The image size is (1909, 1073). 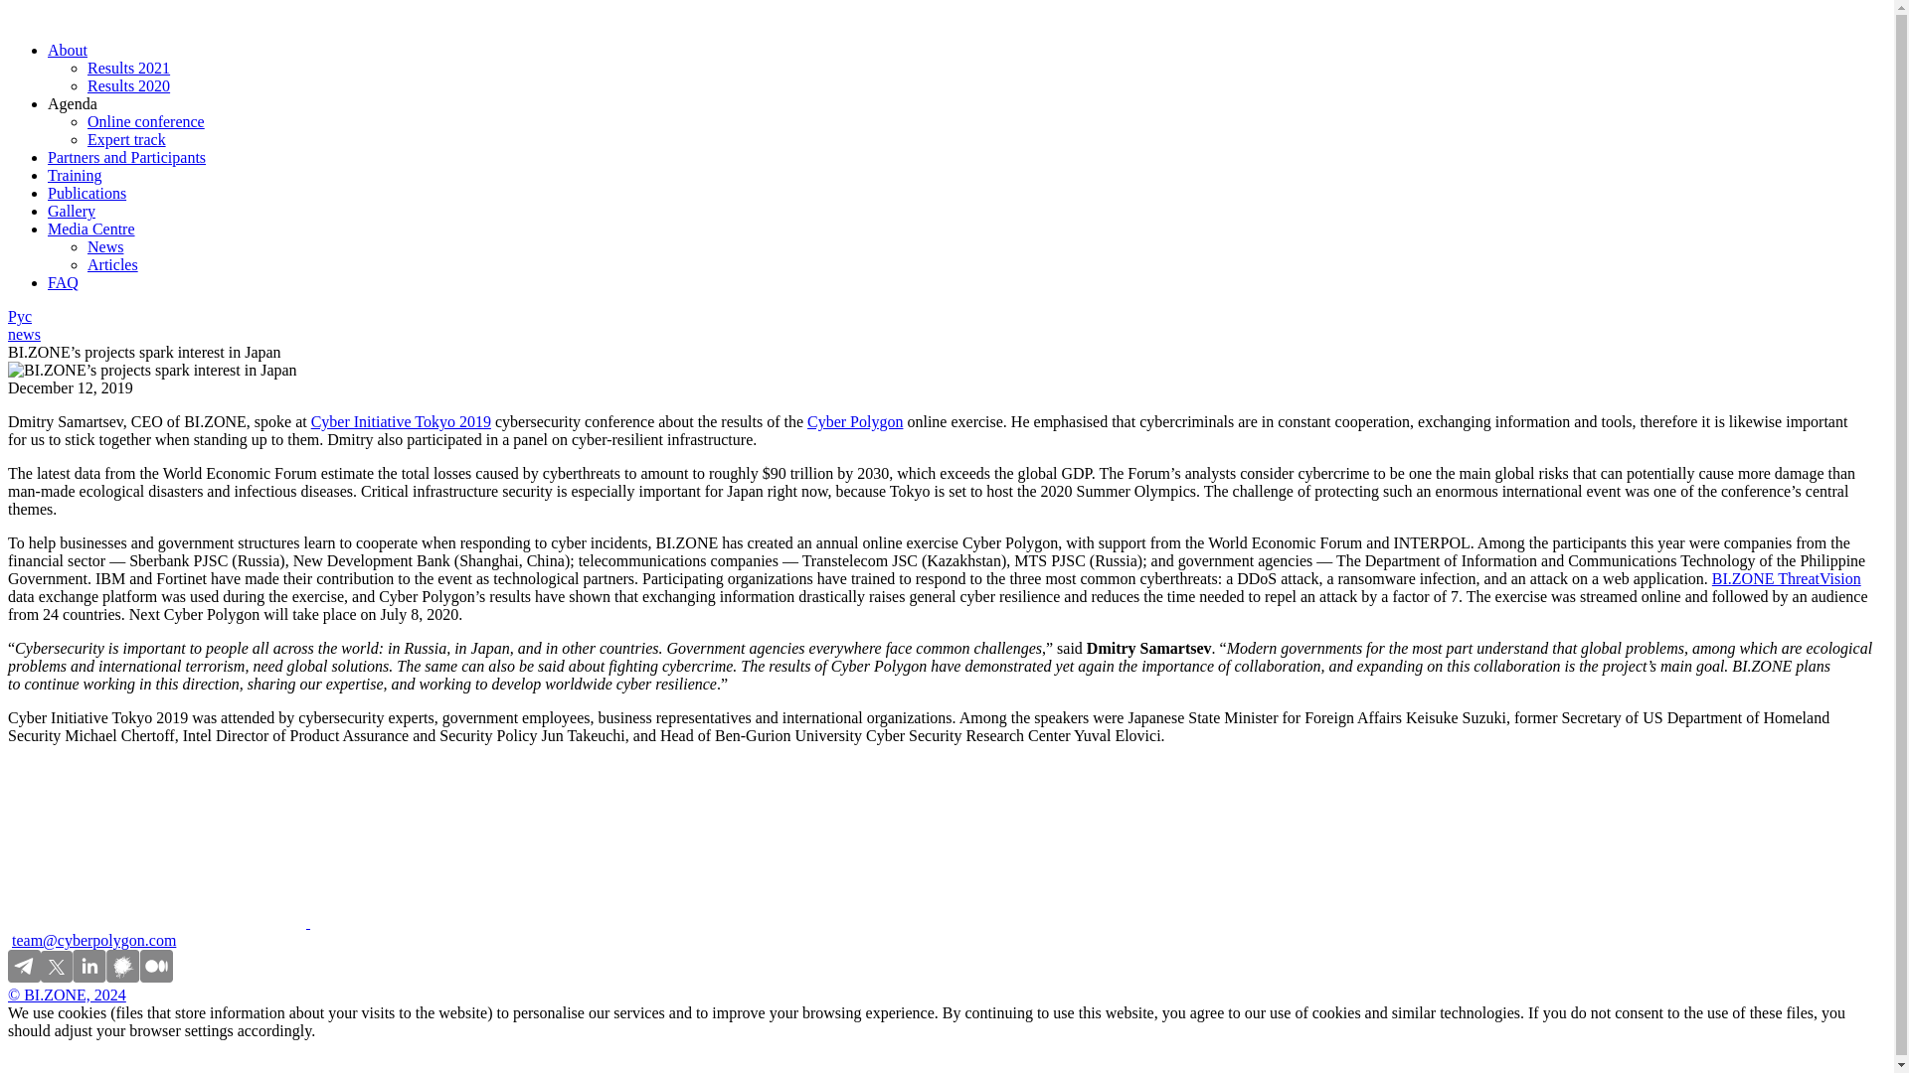 I want to click on FAQ, so click(x=63, y=282).